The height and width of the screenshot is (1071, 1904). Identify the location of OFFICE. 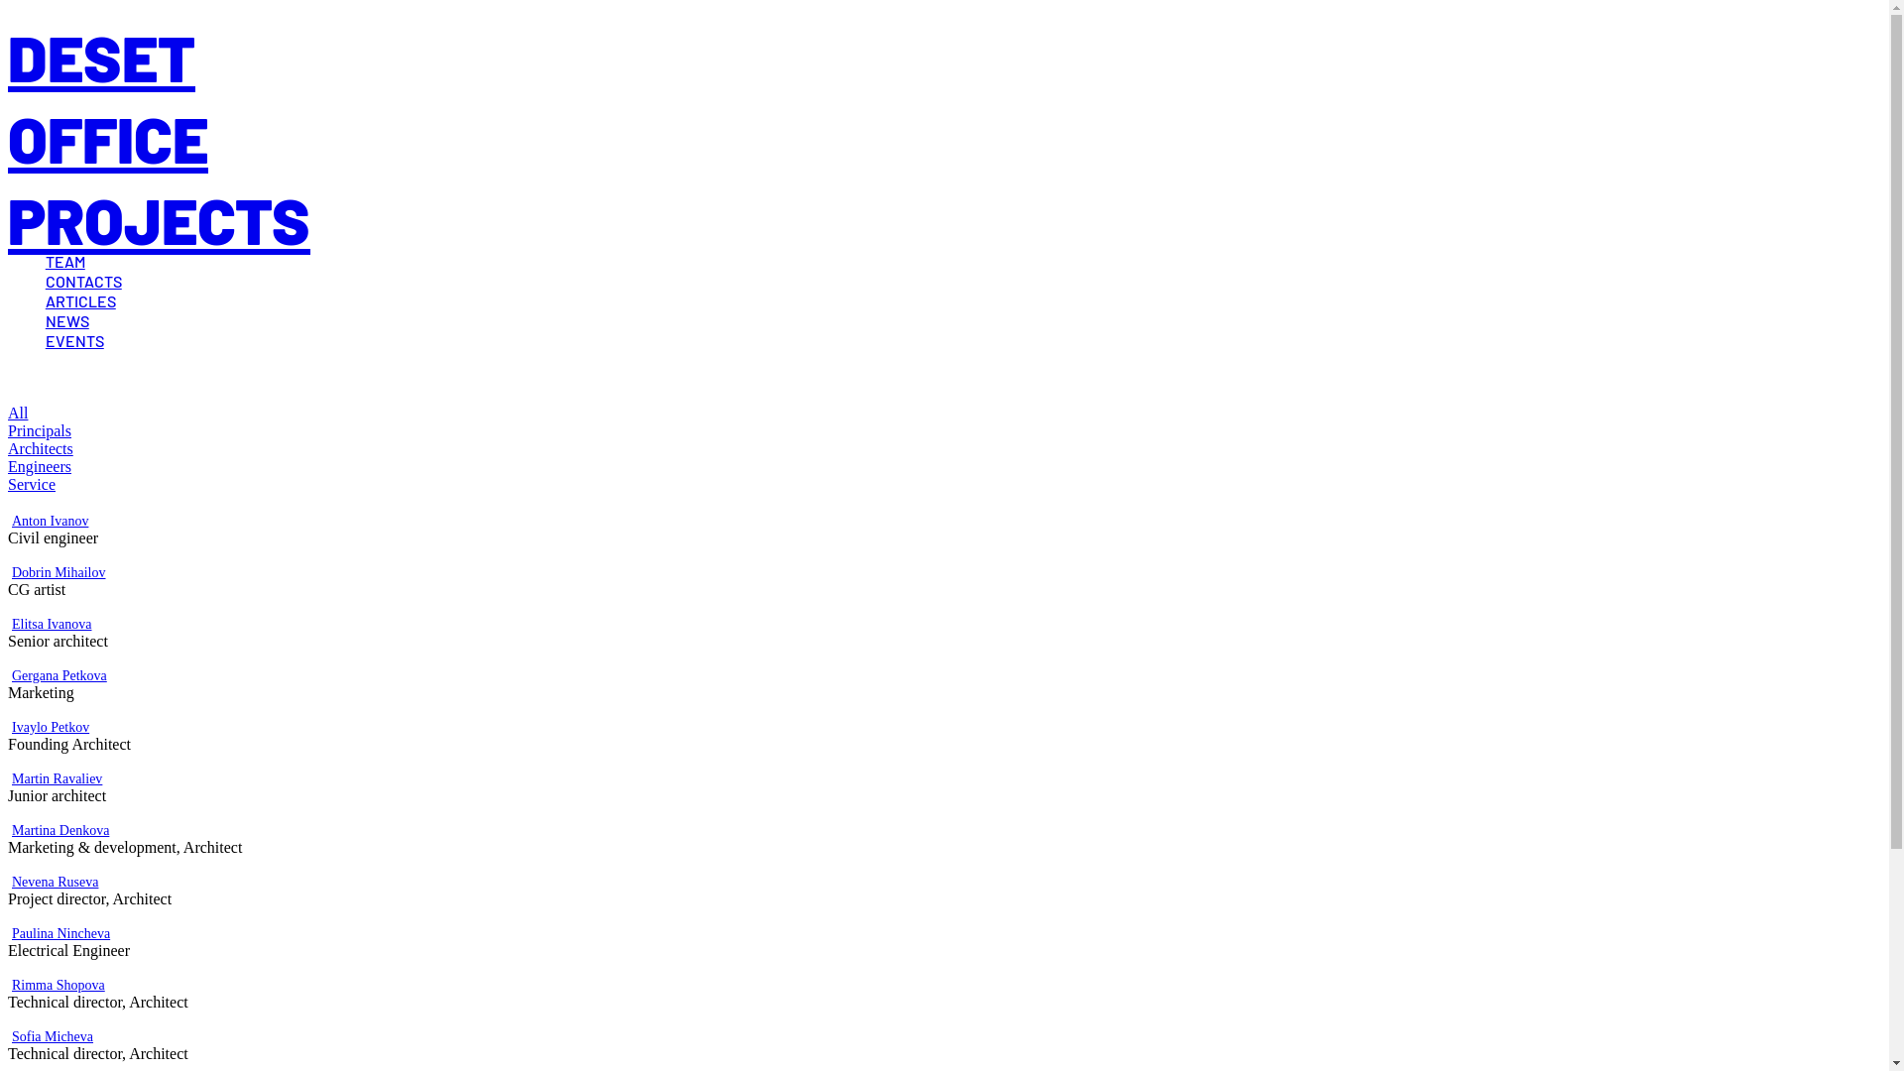
(108, 139).